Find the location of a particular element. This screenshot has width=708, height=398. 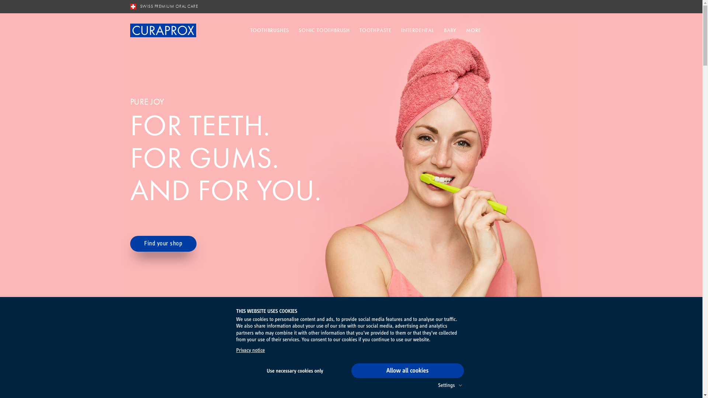

SONIC TOOTHBRUSH is located at coordinates (324, 31).